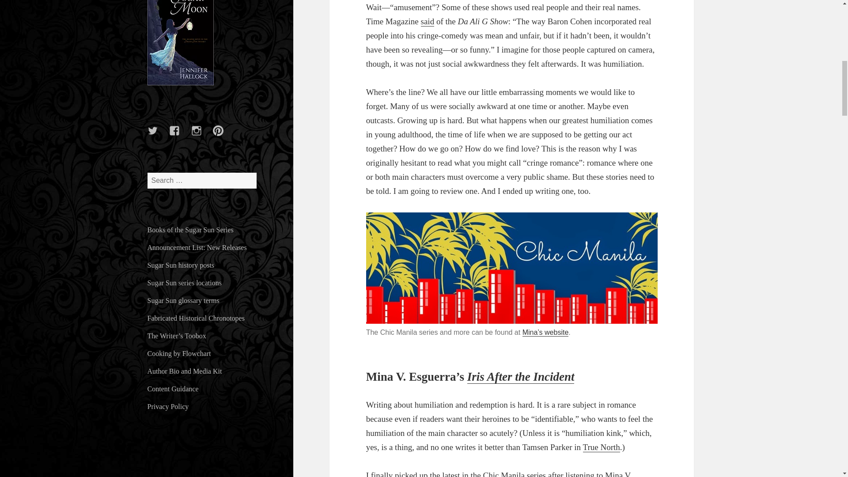 The image size is (848, 477). What do you see at coordinates (521, 377) in the screenshot?
I see `Iris After the Incident` at bounding box center [521, 377].